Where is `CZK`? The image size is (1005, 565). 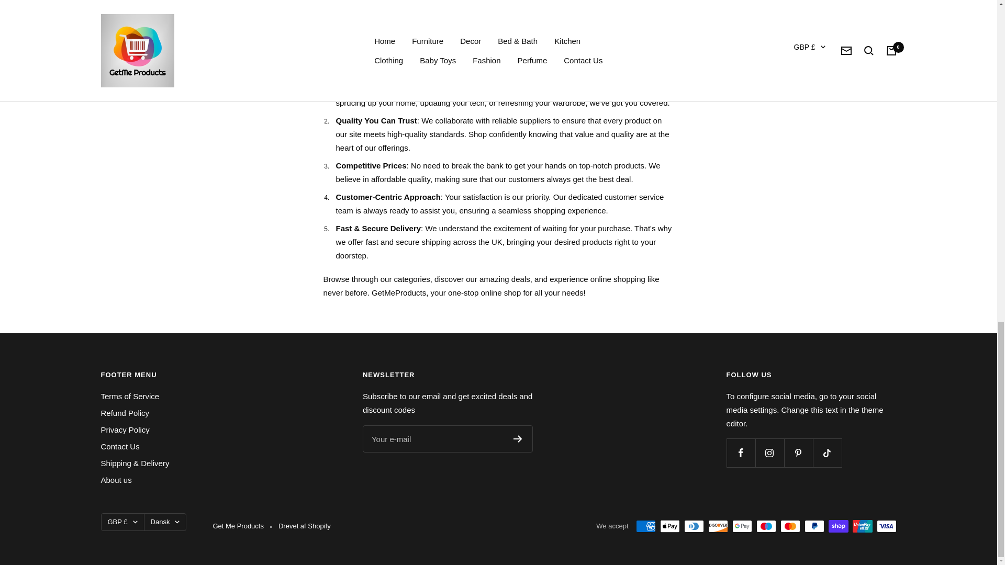
CZK is located at coordinates (799, 1).